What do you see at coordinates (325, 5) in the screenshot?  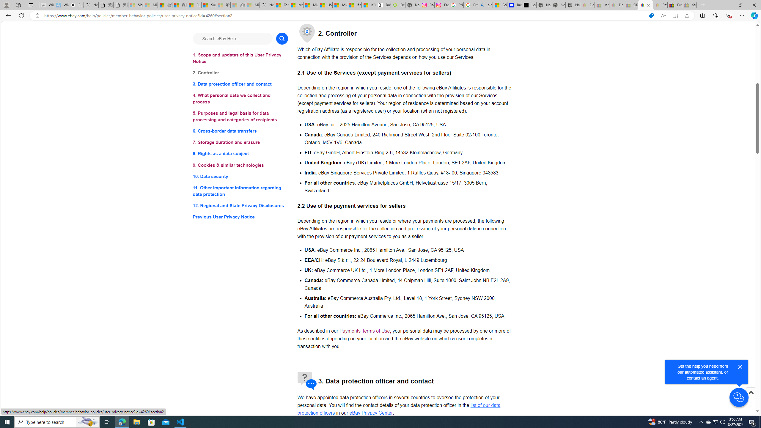 I see `US Heat Deaths Soared To Record High Last Year` at bounding box center [325, 5].